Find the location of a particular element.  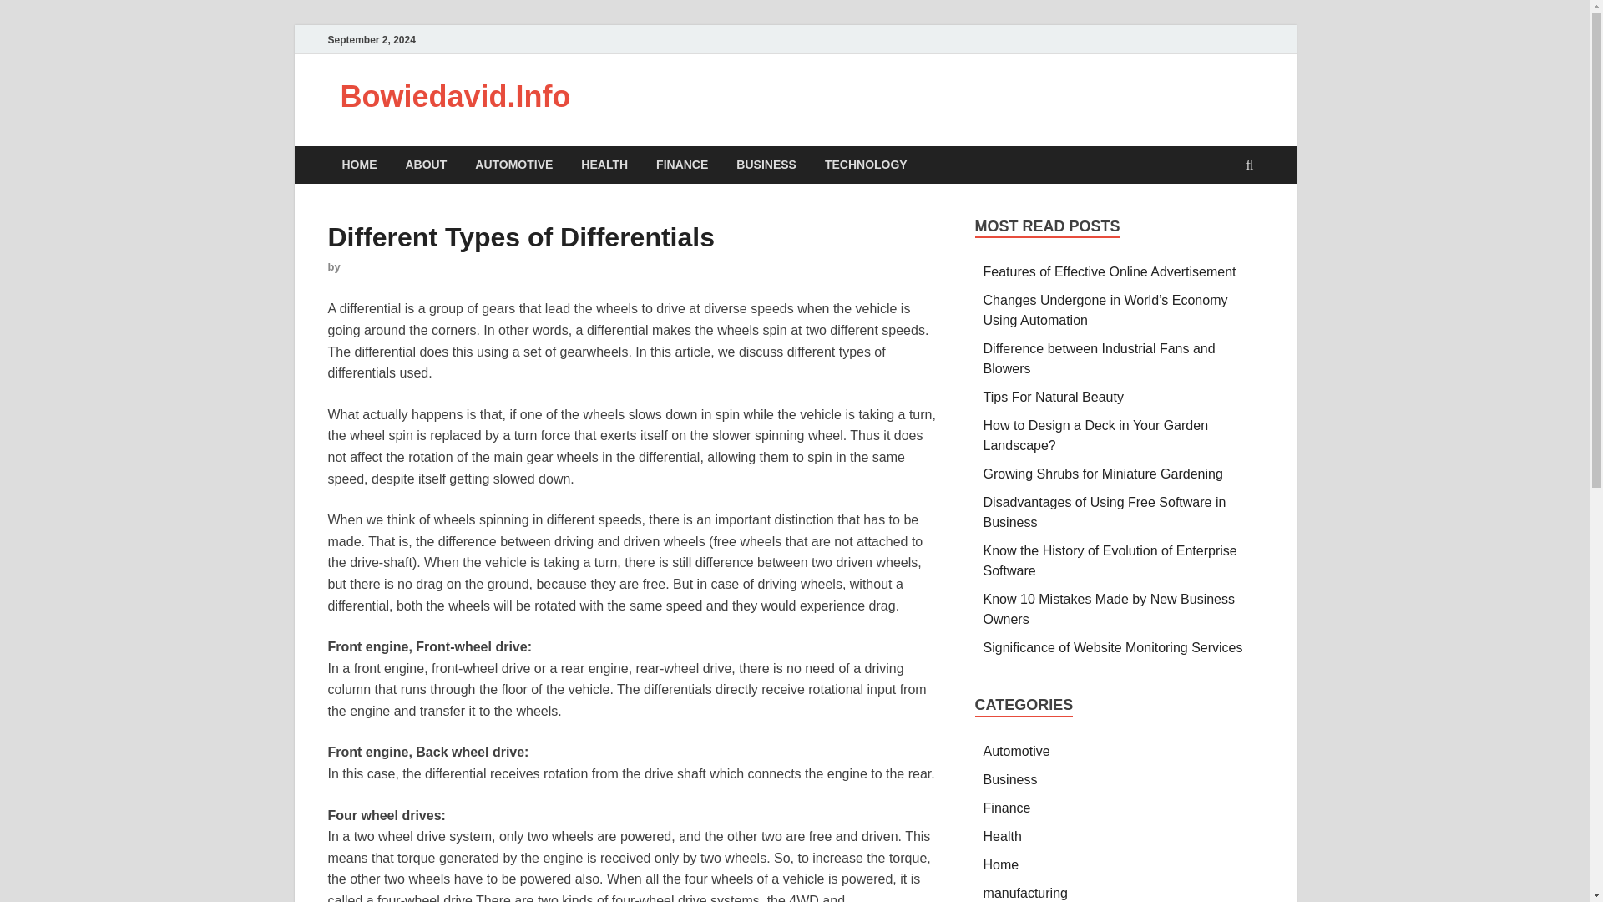

BUSINESS is located at coordinates (766, 165).